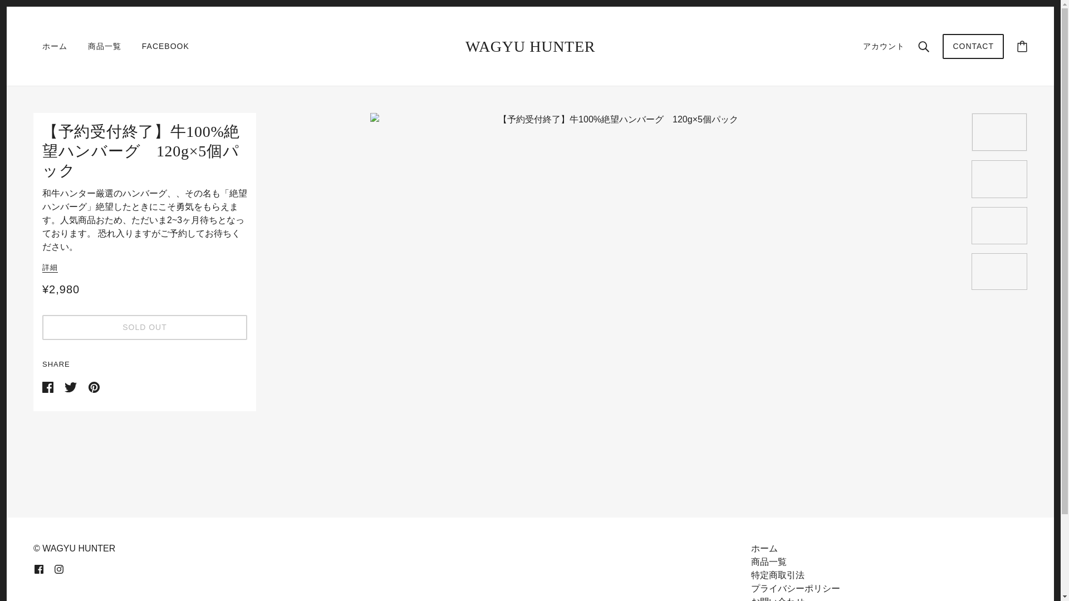 The height and width of the screenshot is (601, 1069). What do you see at coordinates (973, 51) in the screenshot?
I see `CONTACT` at bounding box center [973, 51].